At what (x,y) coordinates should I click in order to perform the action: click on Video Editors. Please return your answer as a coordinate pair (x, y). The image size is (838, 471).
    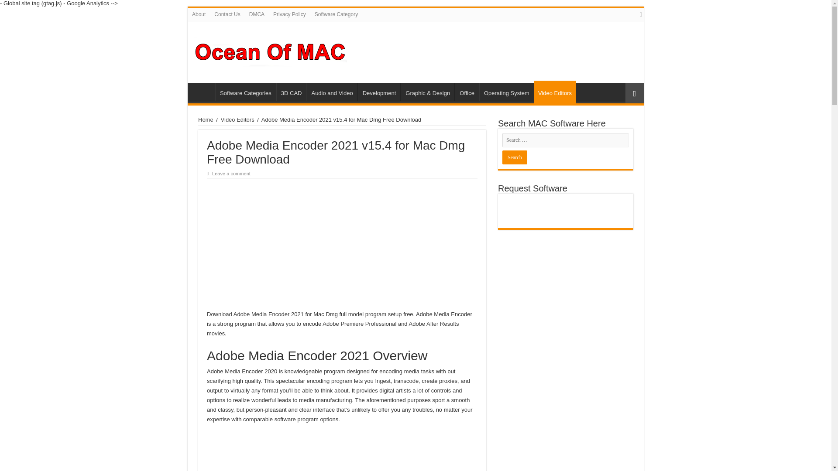
    Looking at the image, I should click on (237, 119).